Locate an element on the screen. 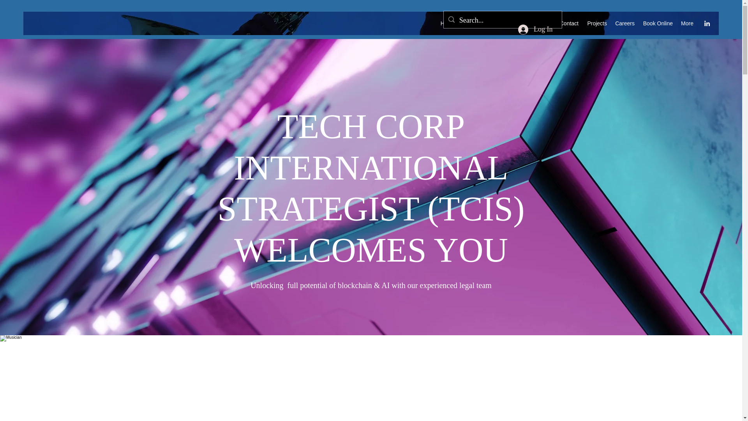 Image resolution: width=748 pixels, height=421 pixels. About is located at coordinates (470, 23).